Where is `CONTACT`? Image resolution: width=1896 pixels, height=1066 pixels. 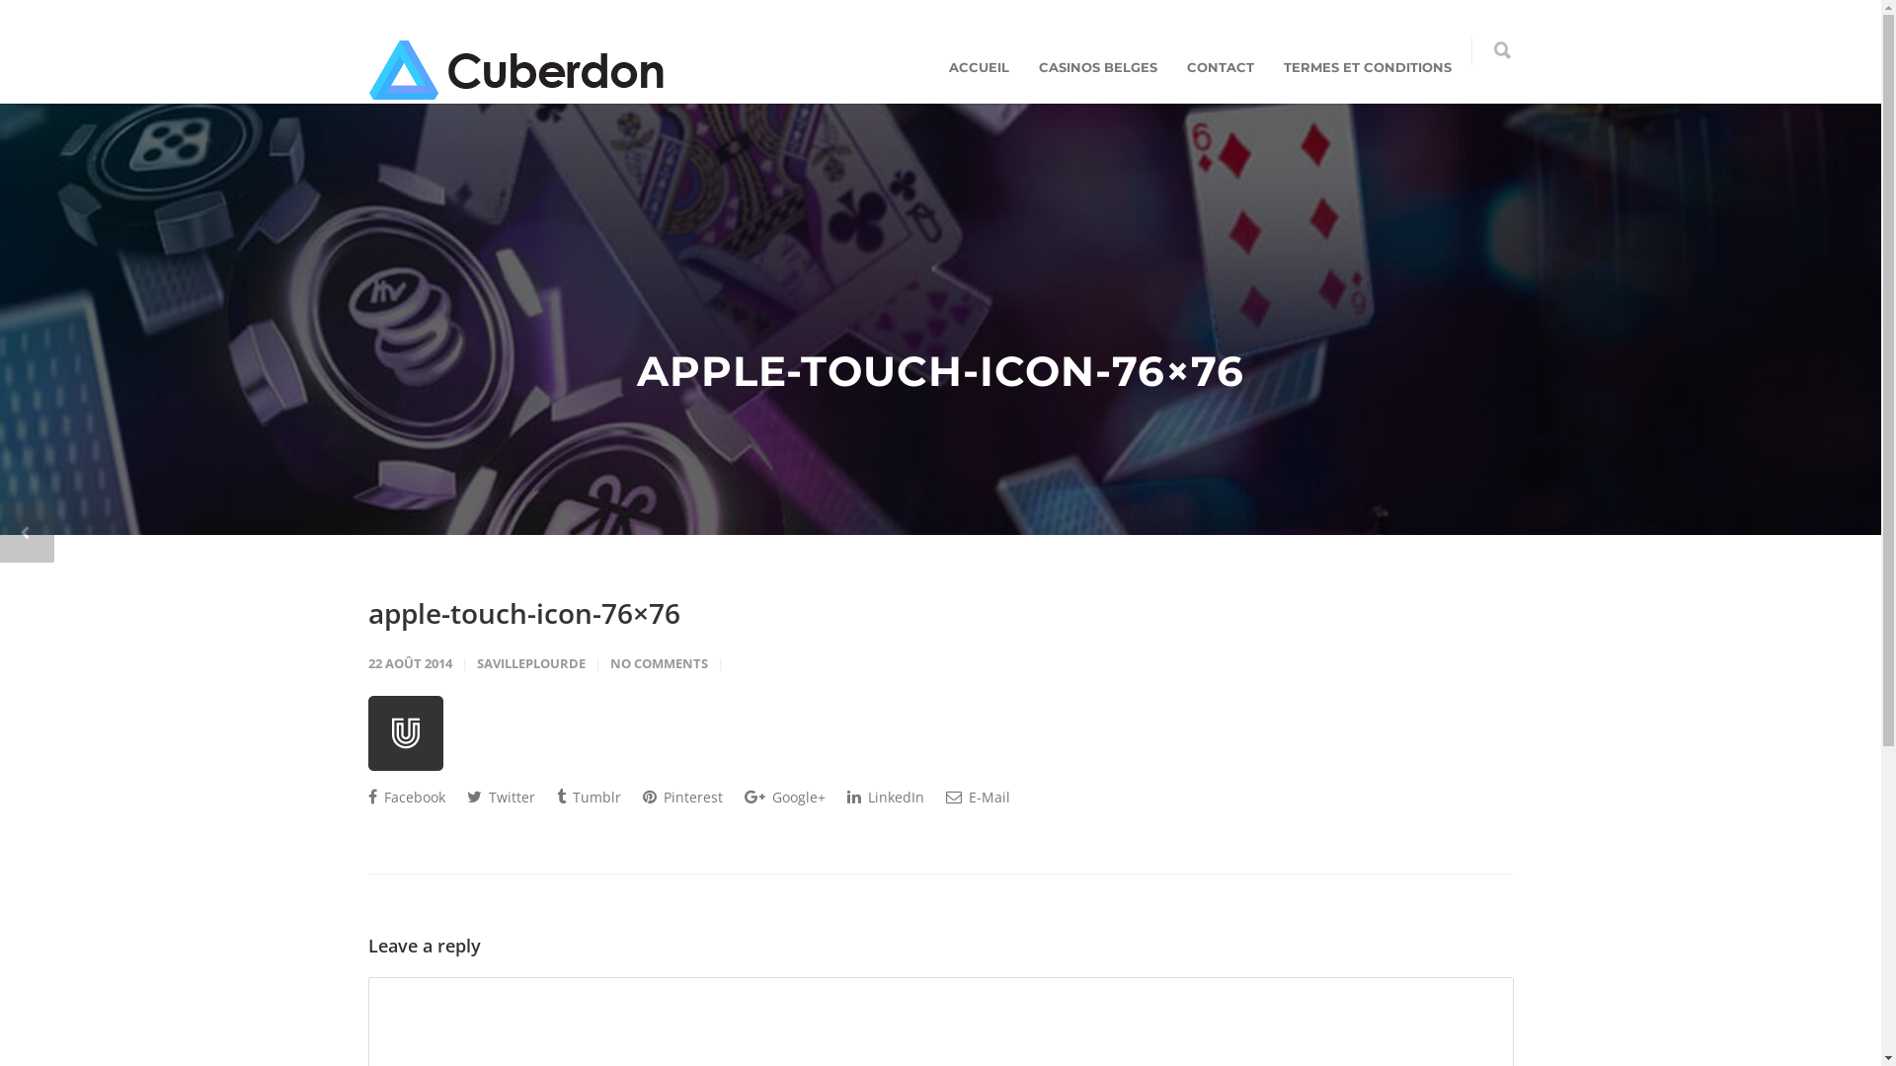 CONTACT is located at coordinates (1220, 67).